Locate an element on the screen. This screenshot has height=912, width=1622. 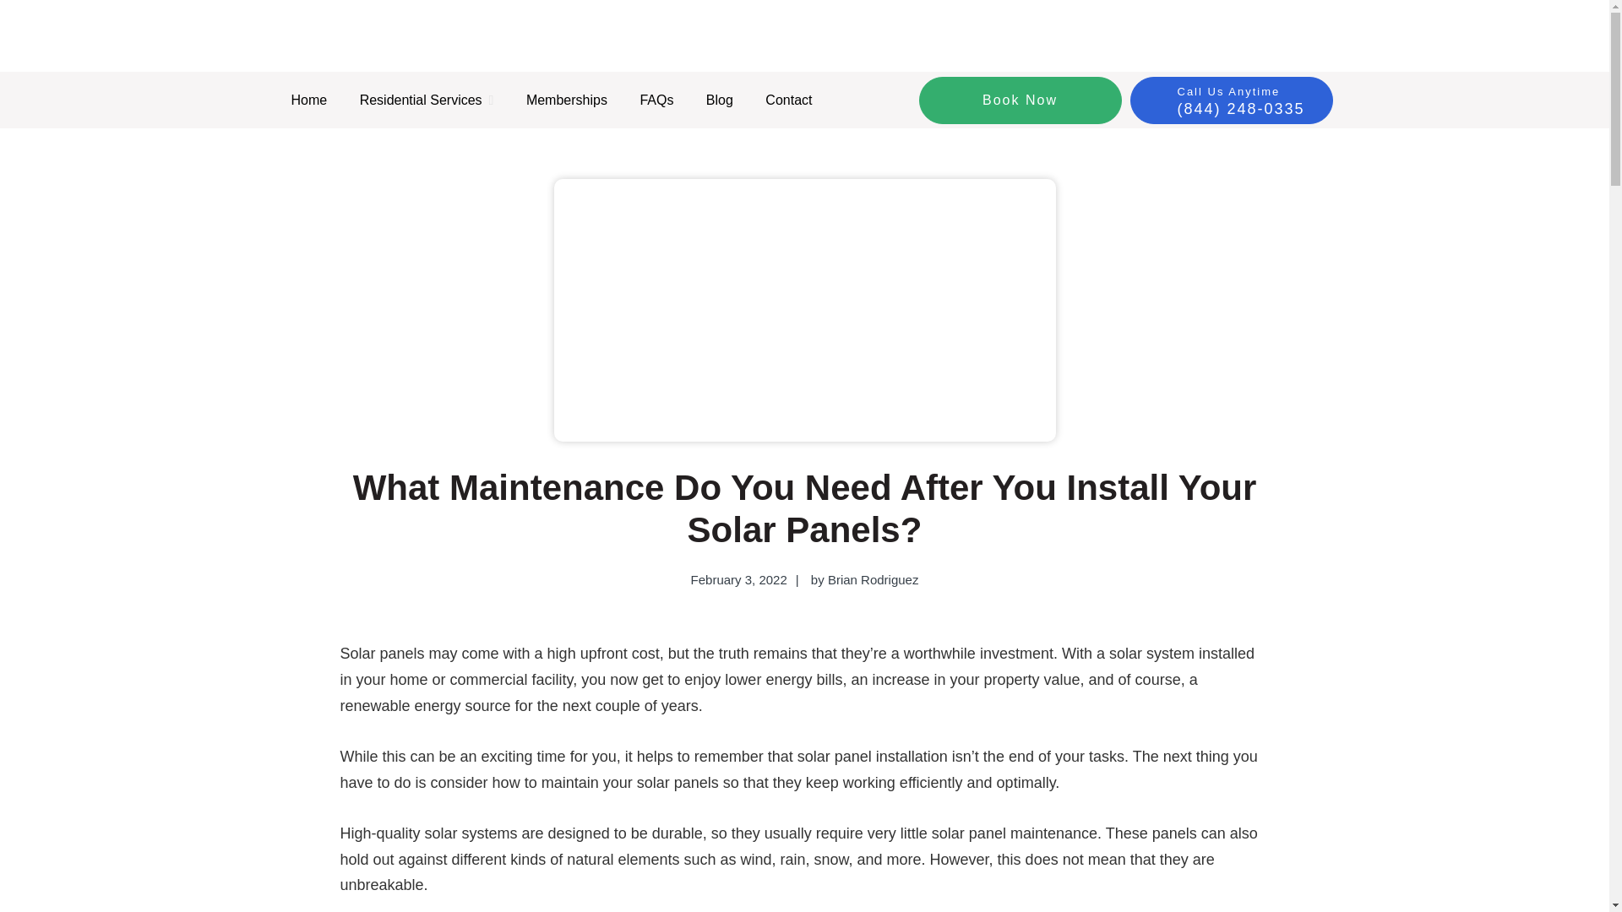
Brian Rodriguez is located at coordinates (874, 579).